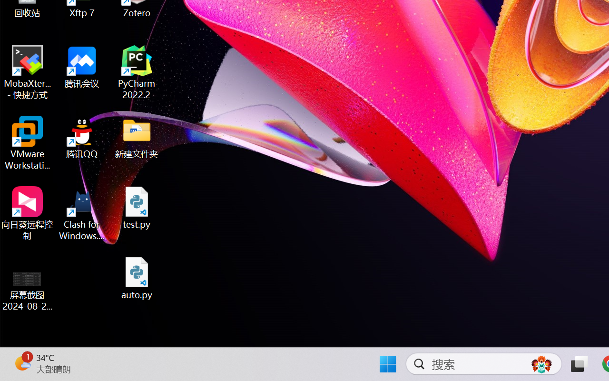 This screenshot has height=381, width=609. What do you see at coordinates (137, 208) in the screenshot?
I see `test.py` at bounding box center [137, 208].